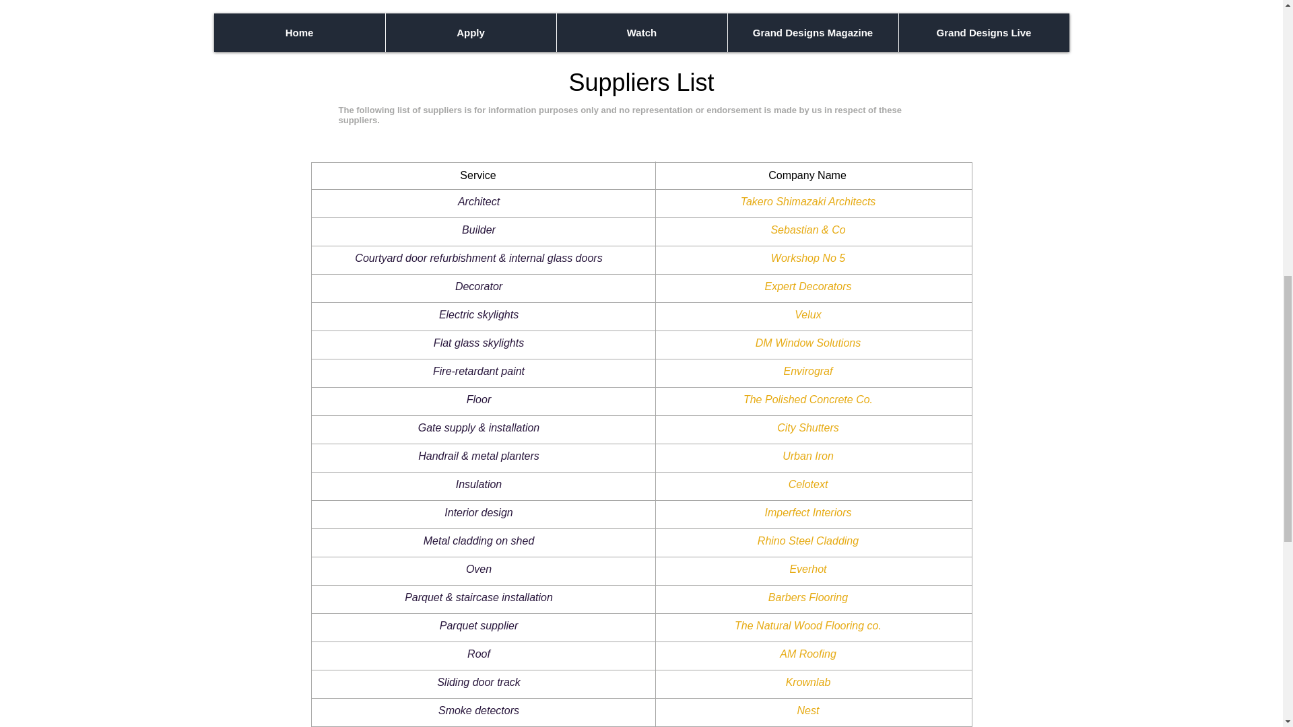  Describe the element at coordinates (808, 483) in the screenshot. I see `Celotext` at that location.